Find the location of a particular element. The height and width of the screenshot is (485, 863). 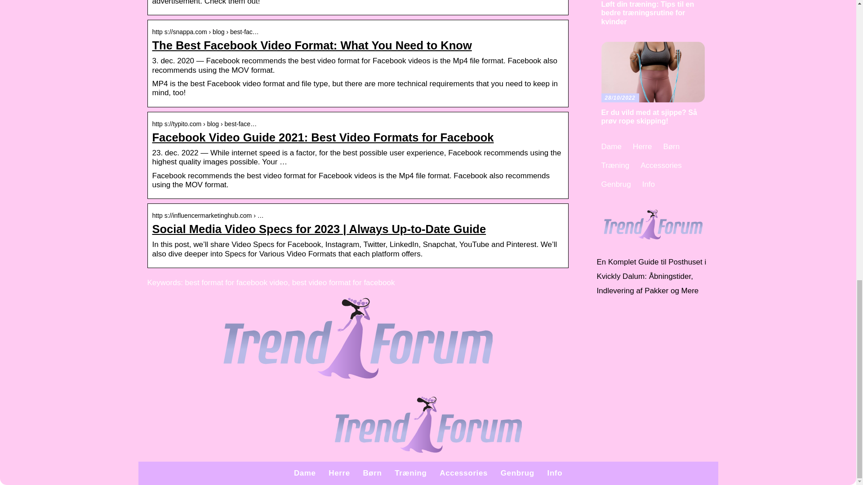

Accessories is located at coordinates (463, 473).